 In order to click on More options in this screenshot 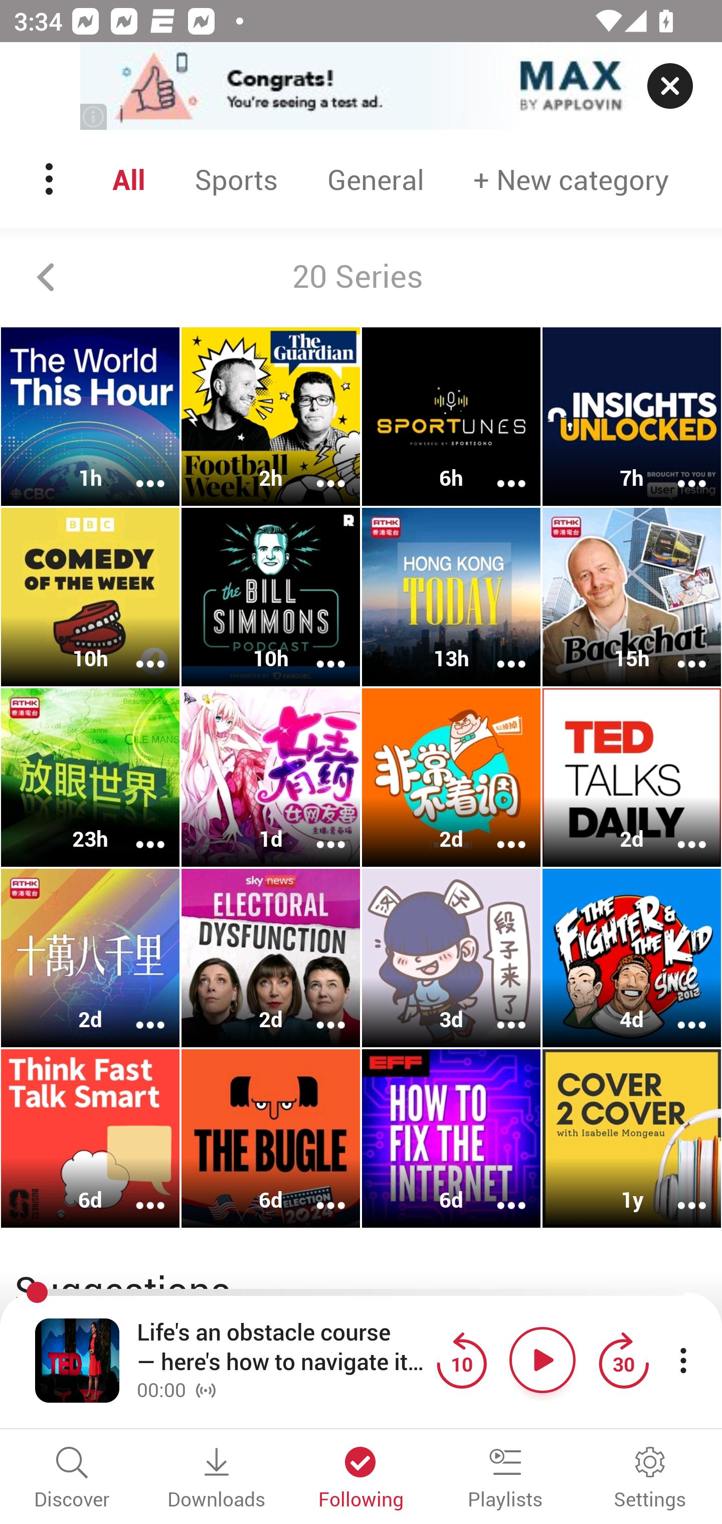, I will do `click(498, 832)`.